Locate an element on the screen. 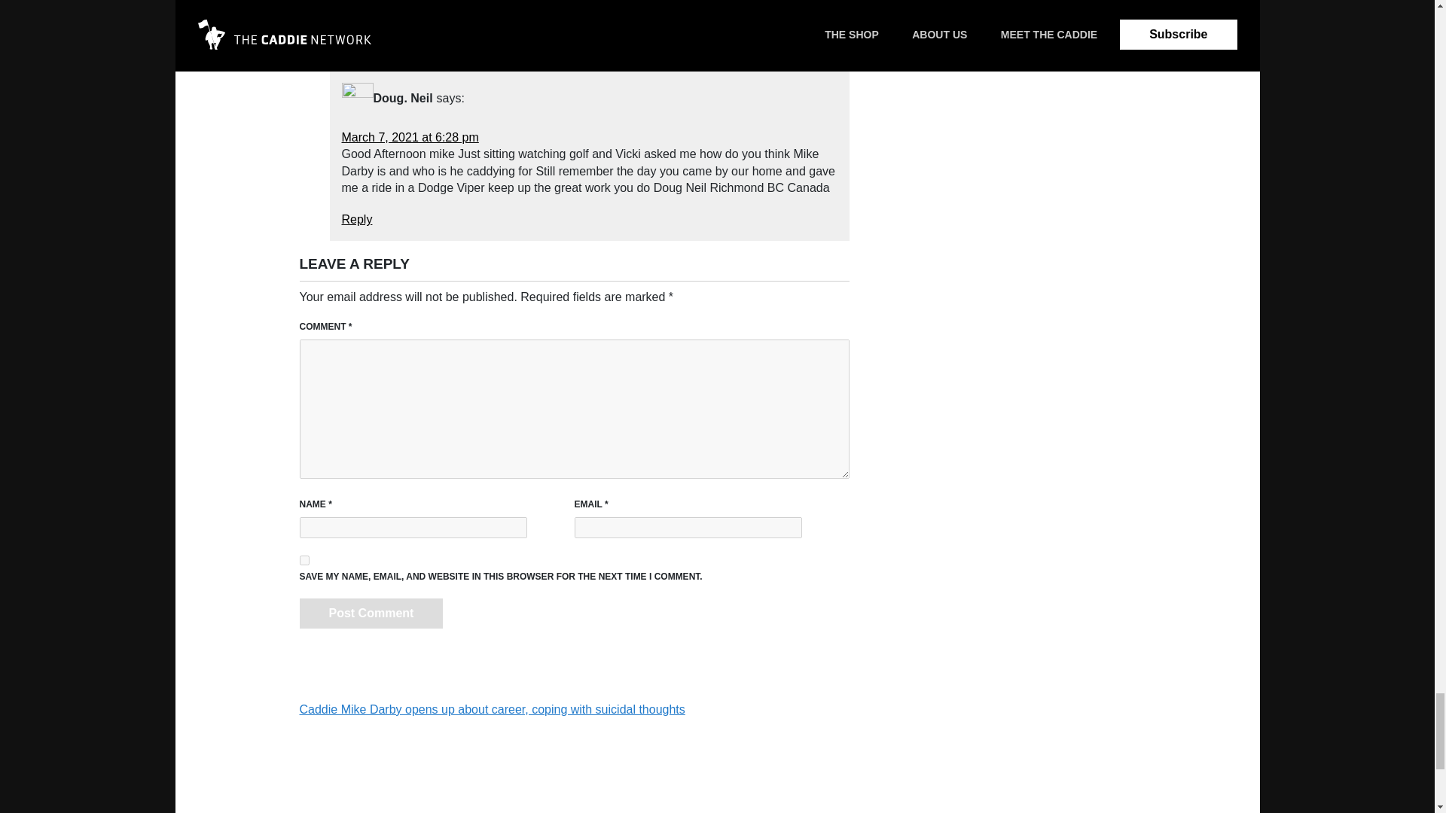  Reply is located at coordinates (357, 34).